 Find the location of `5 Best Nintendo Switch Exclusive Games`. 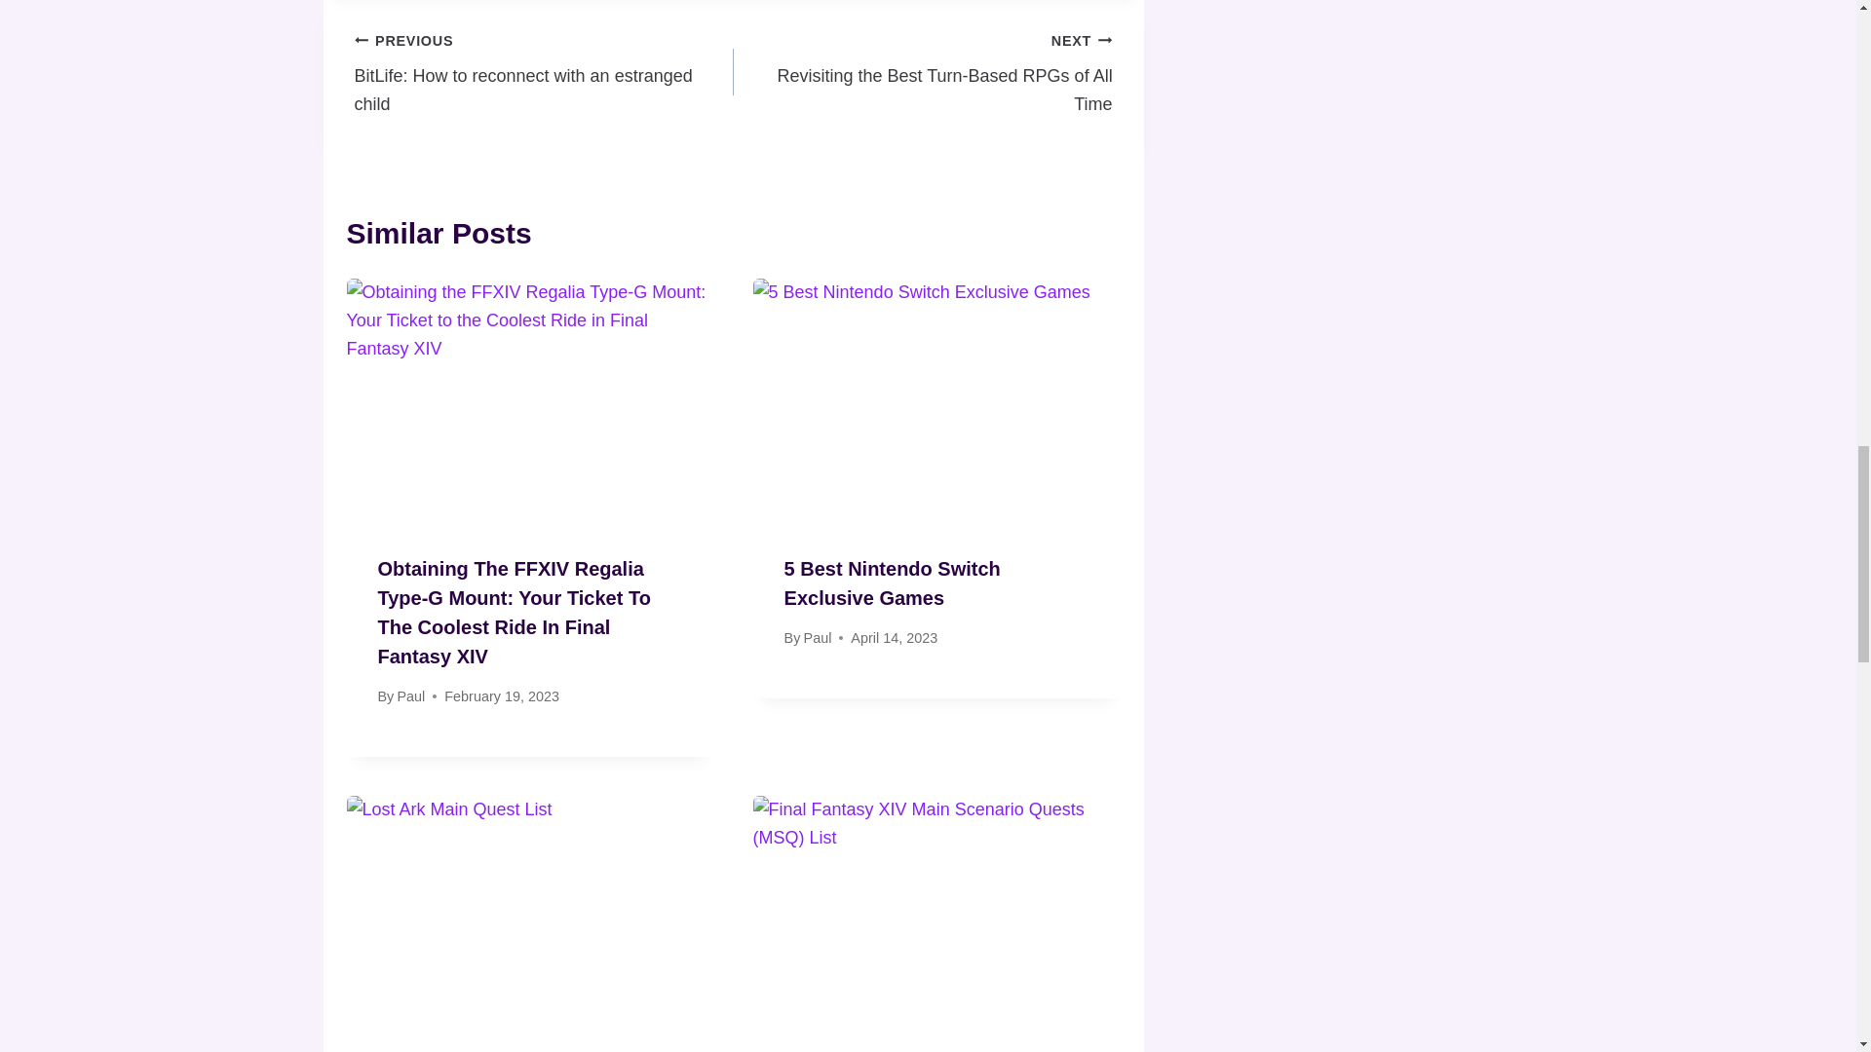

5 Best Nintendo Switch Exclusive Games is located at coordinates (923, 72).